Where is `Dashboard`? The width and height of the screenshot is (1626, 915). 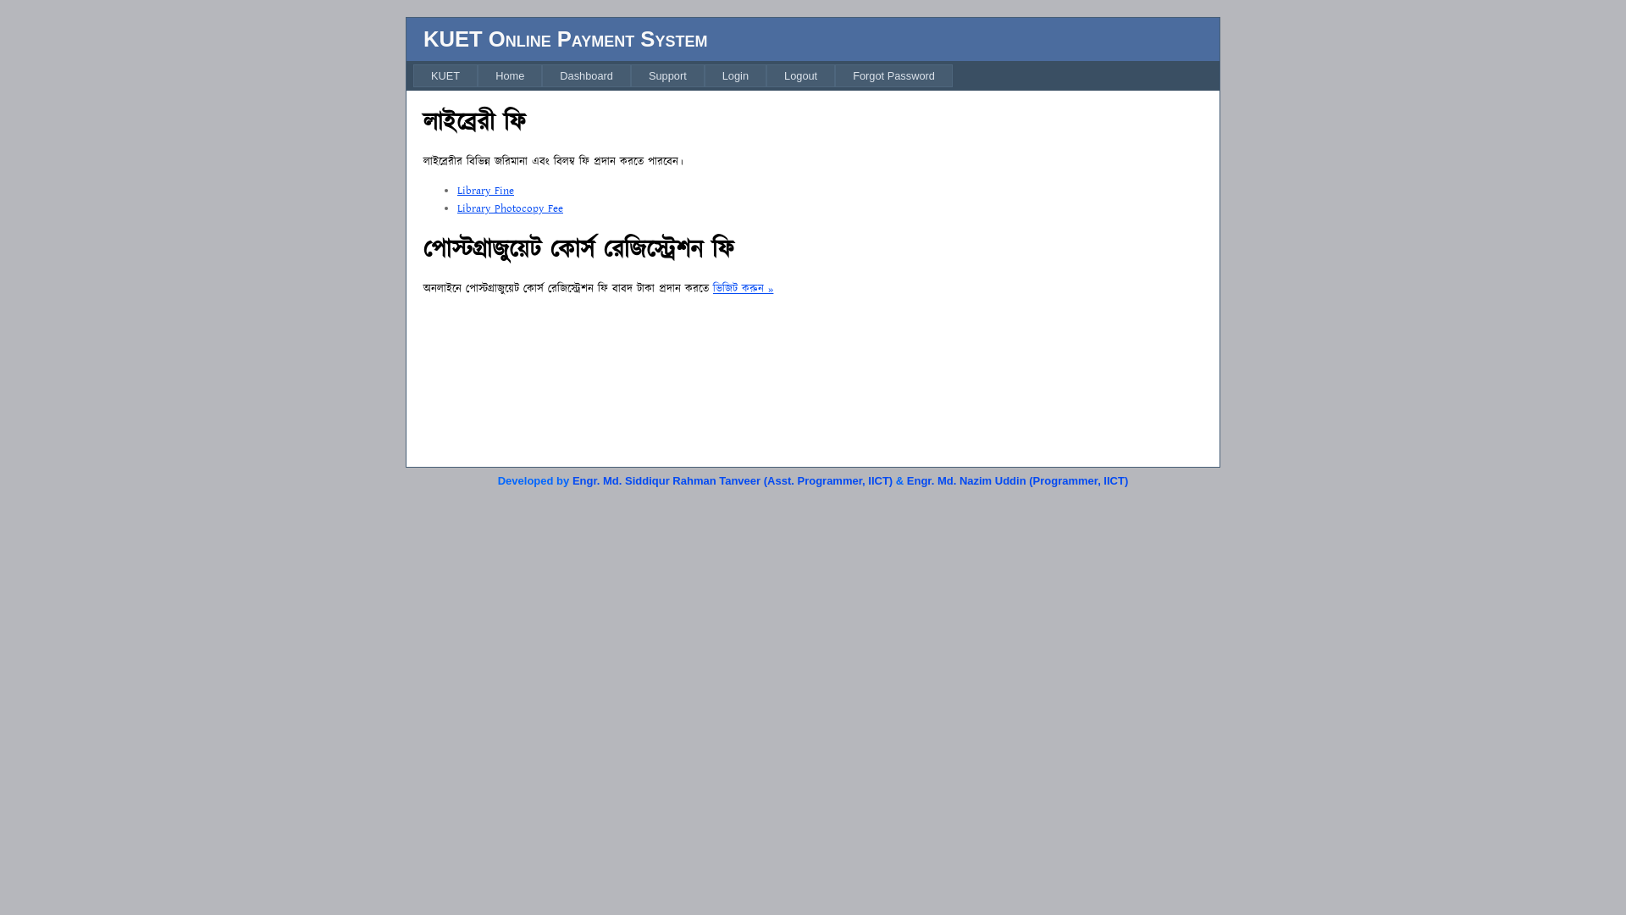
Dashboard is located at coordinates (586, 76).